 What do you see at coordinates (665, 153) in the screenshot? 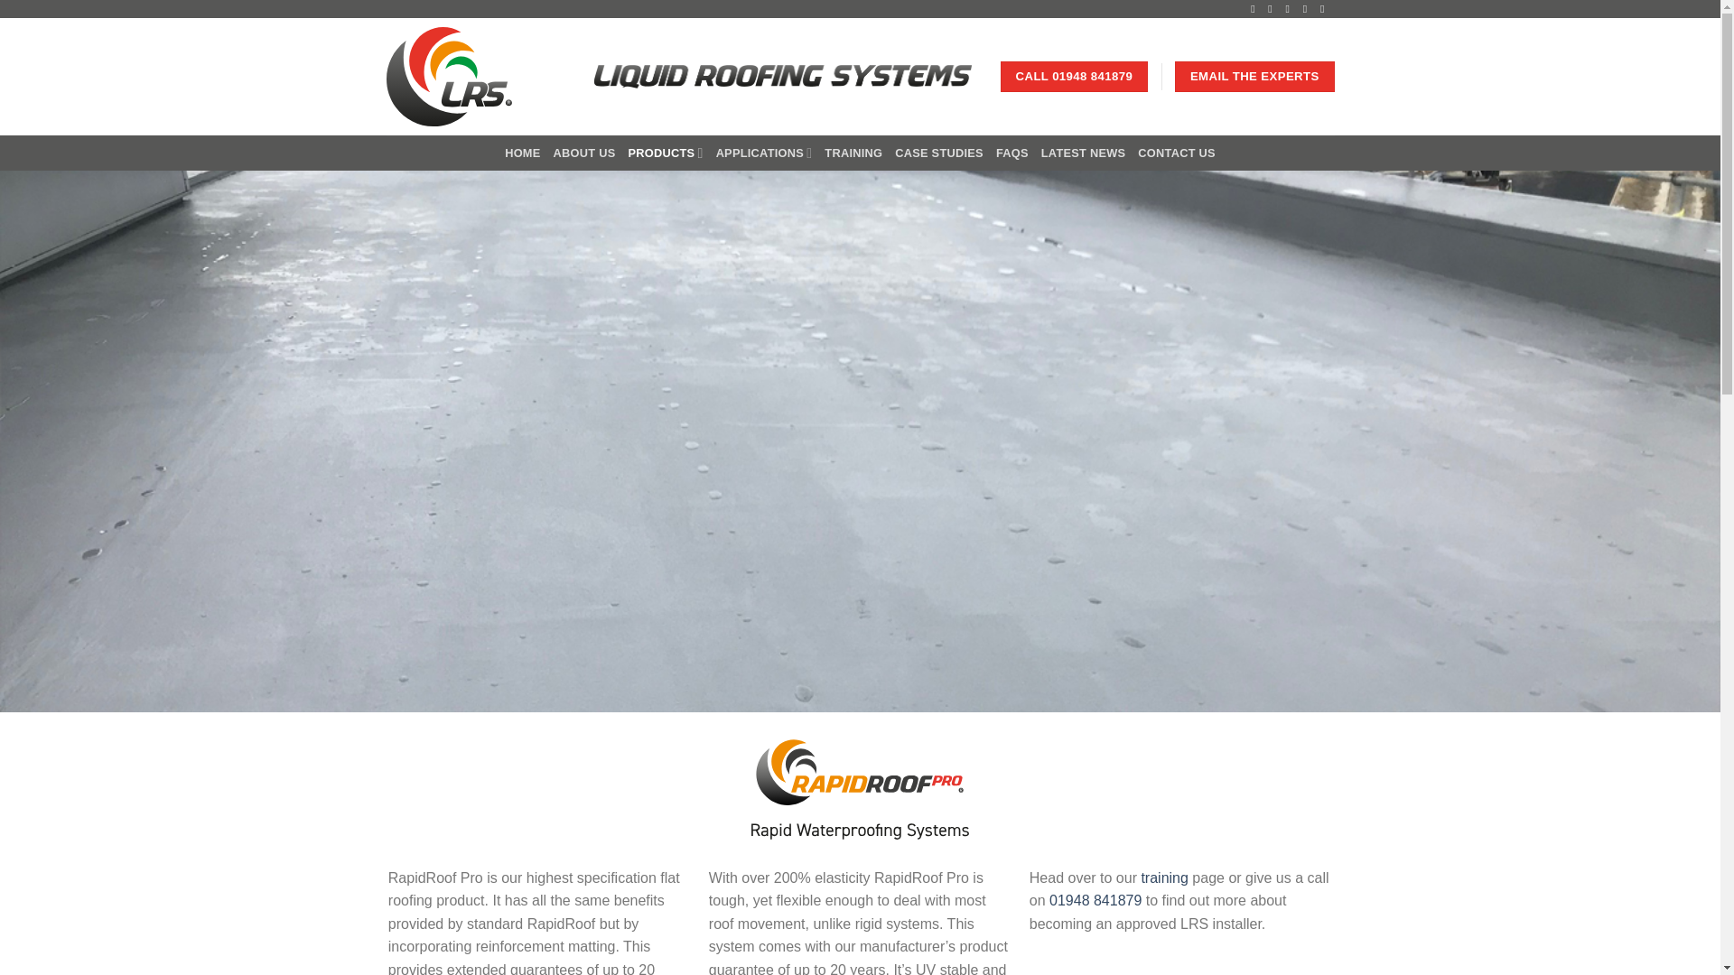
I see `PRODUCTS` at bounding box center [665, 153].